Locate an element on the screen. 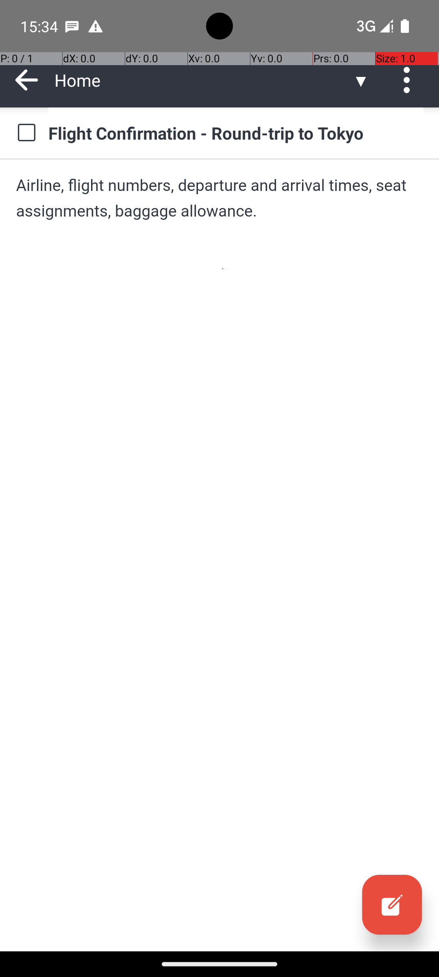 This screenshot has width=439, height=977.  is located at coordinates (392, 905).